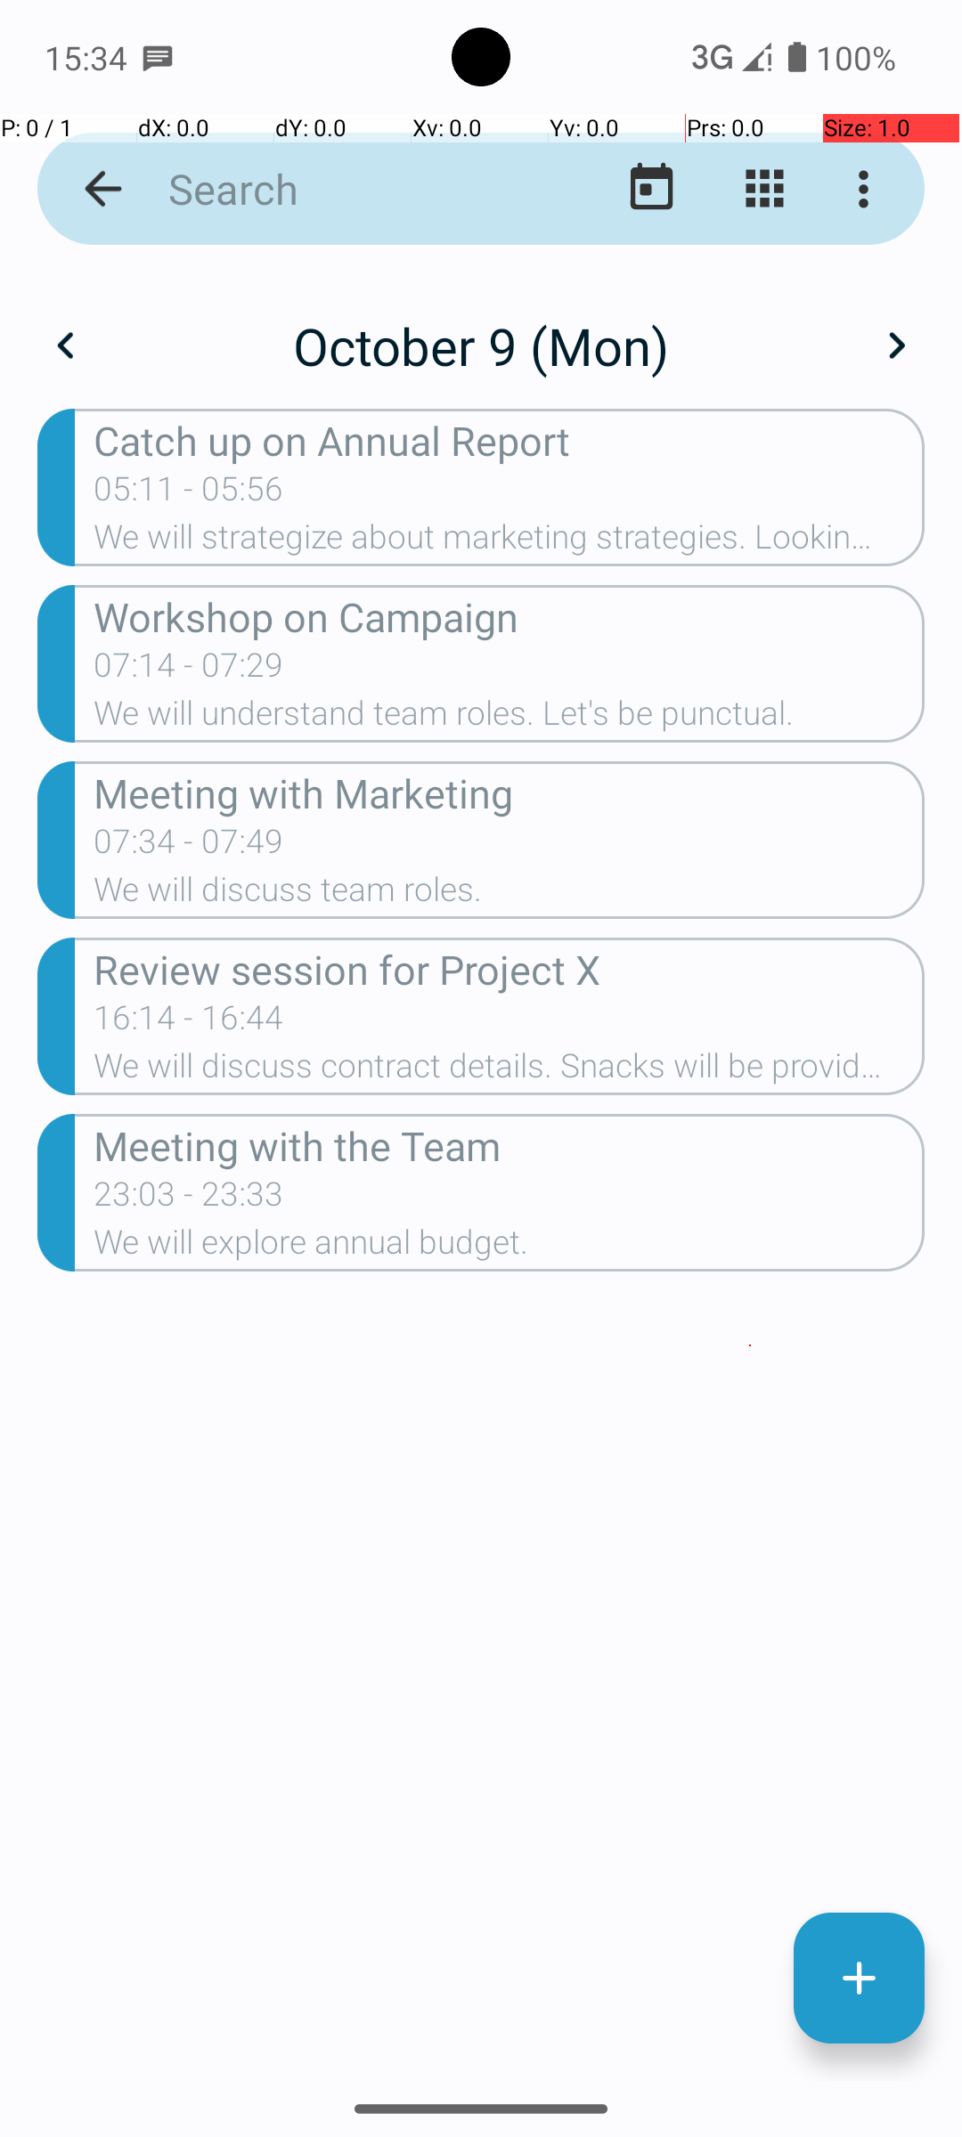  Describe the element at coordinates (481, 345) in the screenshot. I see `October 9 (Mon)` at that location.